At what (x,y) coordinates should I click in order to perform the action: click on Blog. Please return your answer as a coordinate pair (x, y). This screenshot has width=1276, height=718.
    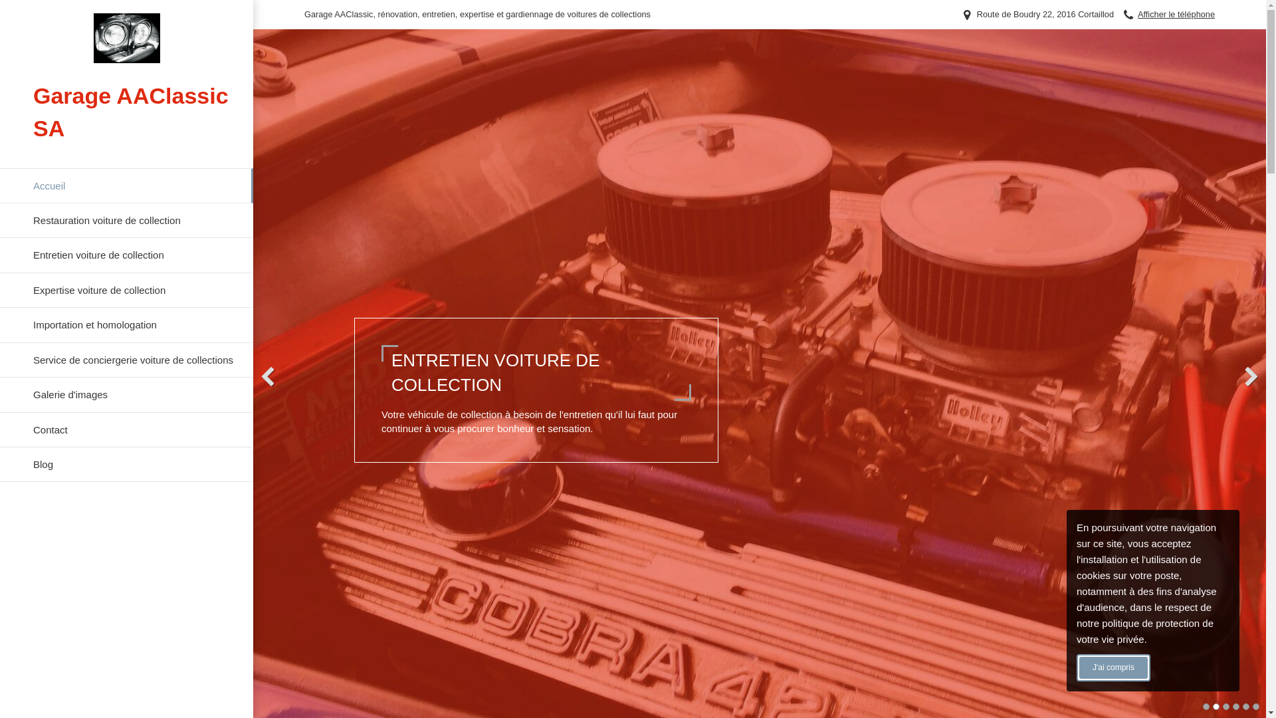
    Looking at the image, I should click on (126, 465).